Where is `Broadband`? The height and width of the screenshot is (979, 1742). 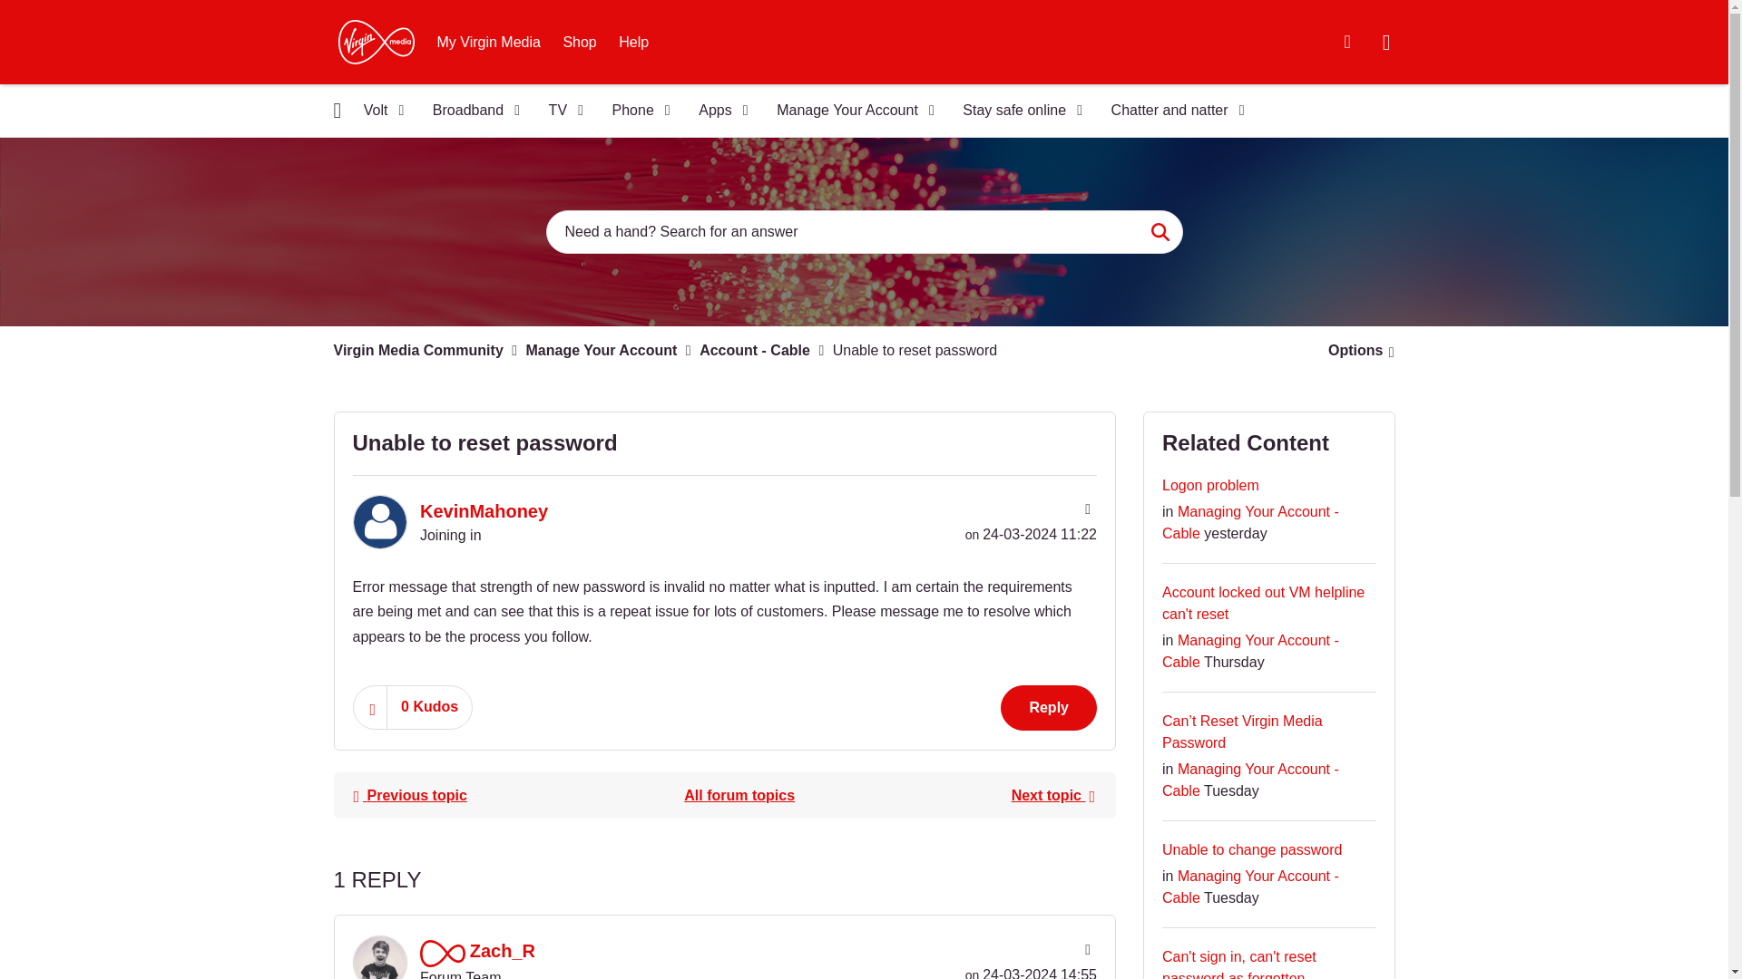
Broadband is located at coordinates (470, 111).